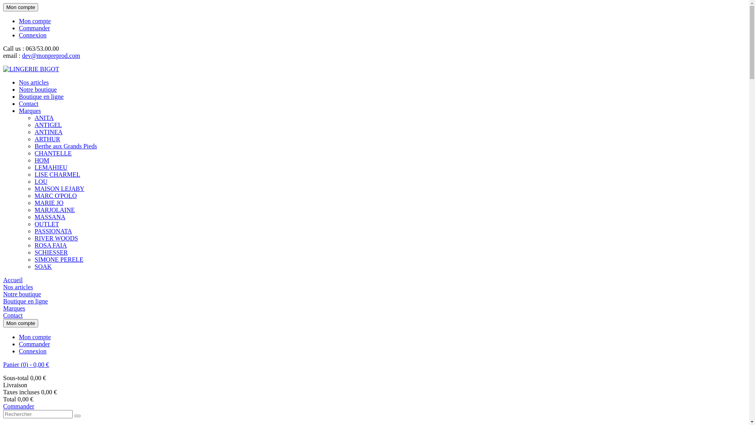  Describe the element at coordinates (49, 132) in the screenshot. I see `ANTINEA` at that location.